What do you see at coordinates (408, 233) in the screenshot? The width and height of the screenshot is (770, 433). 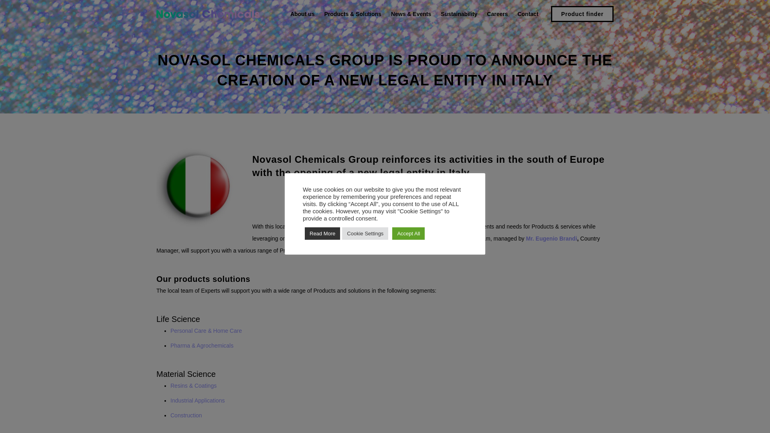 I see `Accept All` at bounding box center [408, 233].